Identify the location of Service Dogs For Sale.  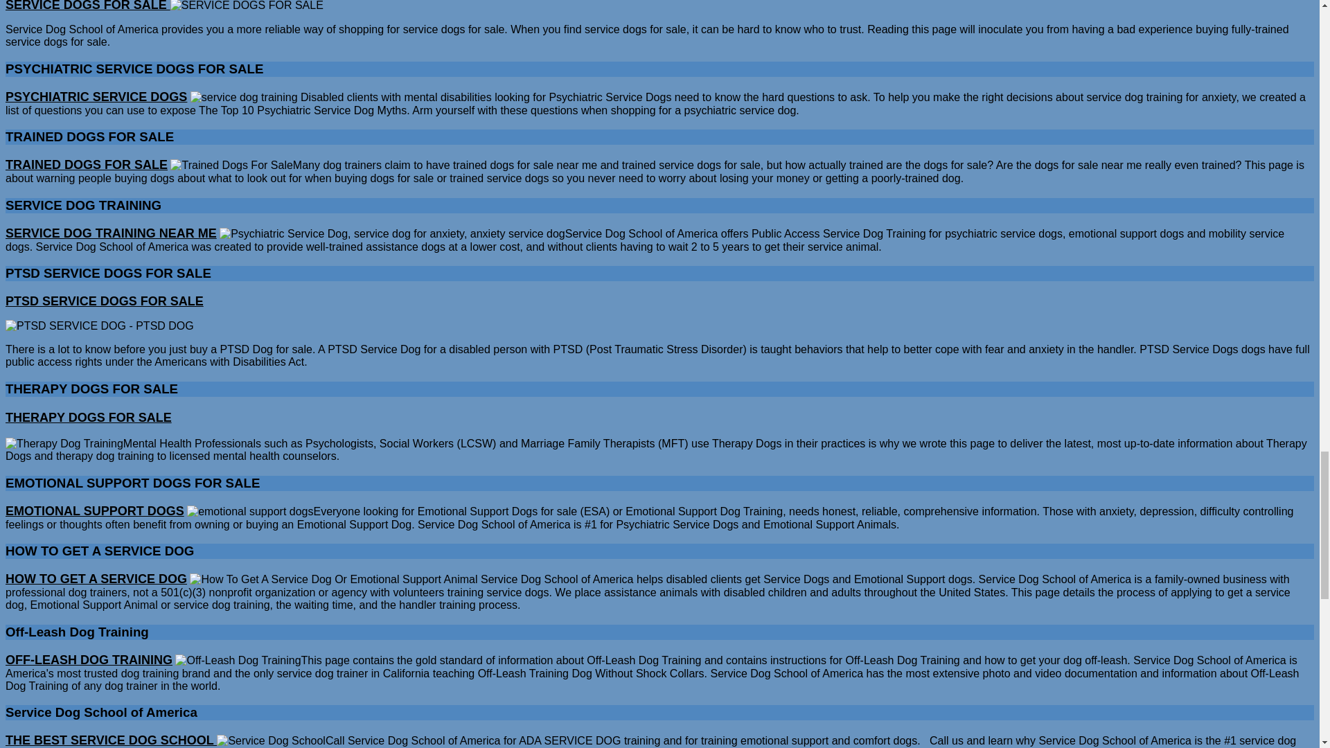
(87, 6).